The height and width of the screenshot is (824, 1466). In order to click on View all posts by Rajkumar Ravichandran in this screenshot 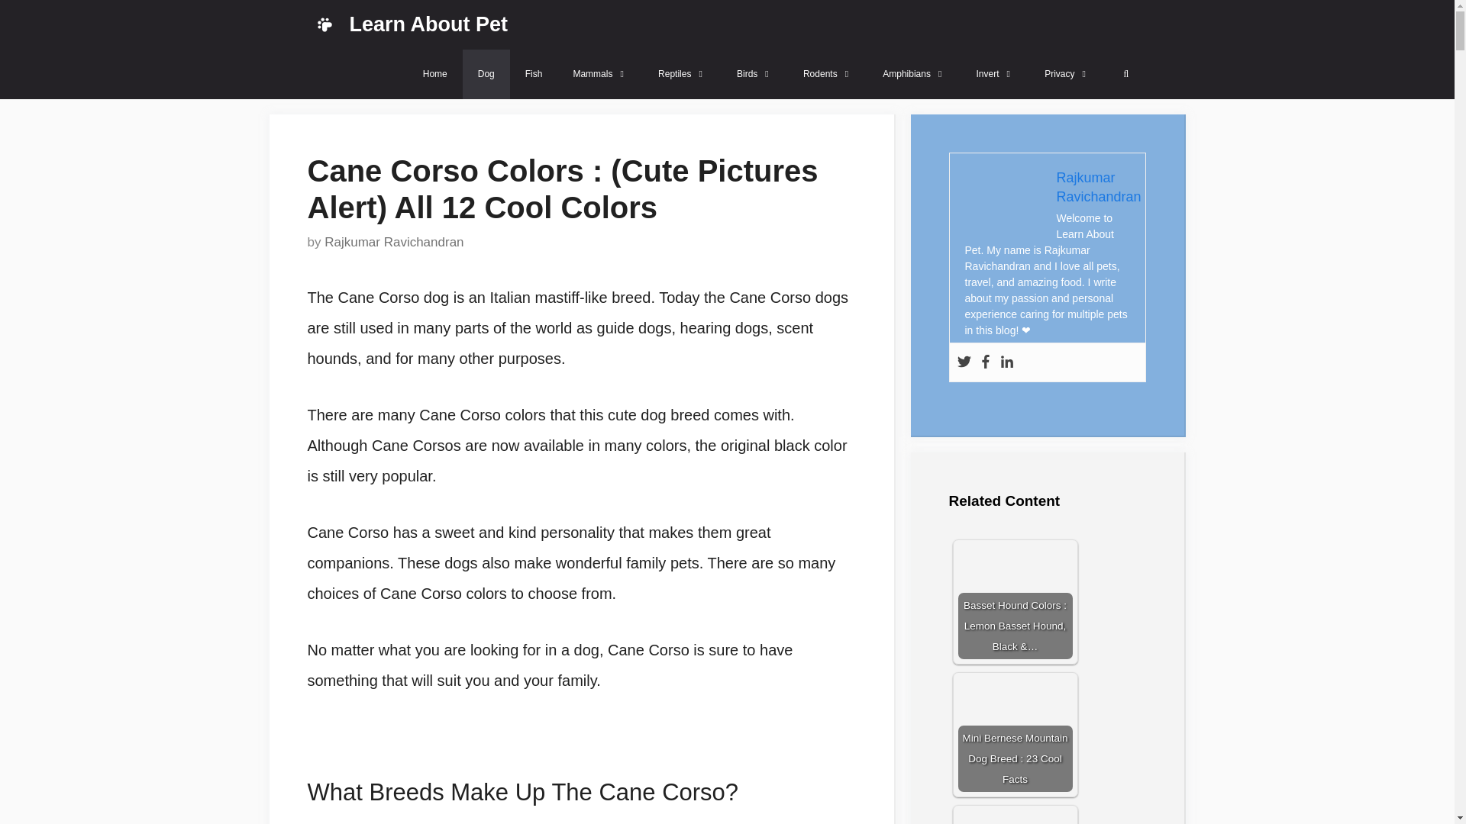, I will do `click(393, 242)`.